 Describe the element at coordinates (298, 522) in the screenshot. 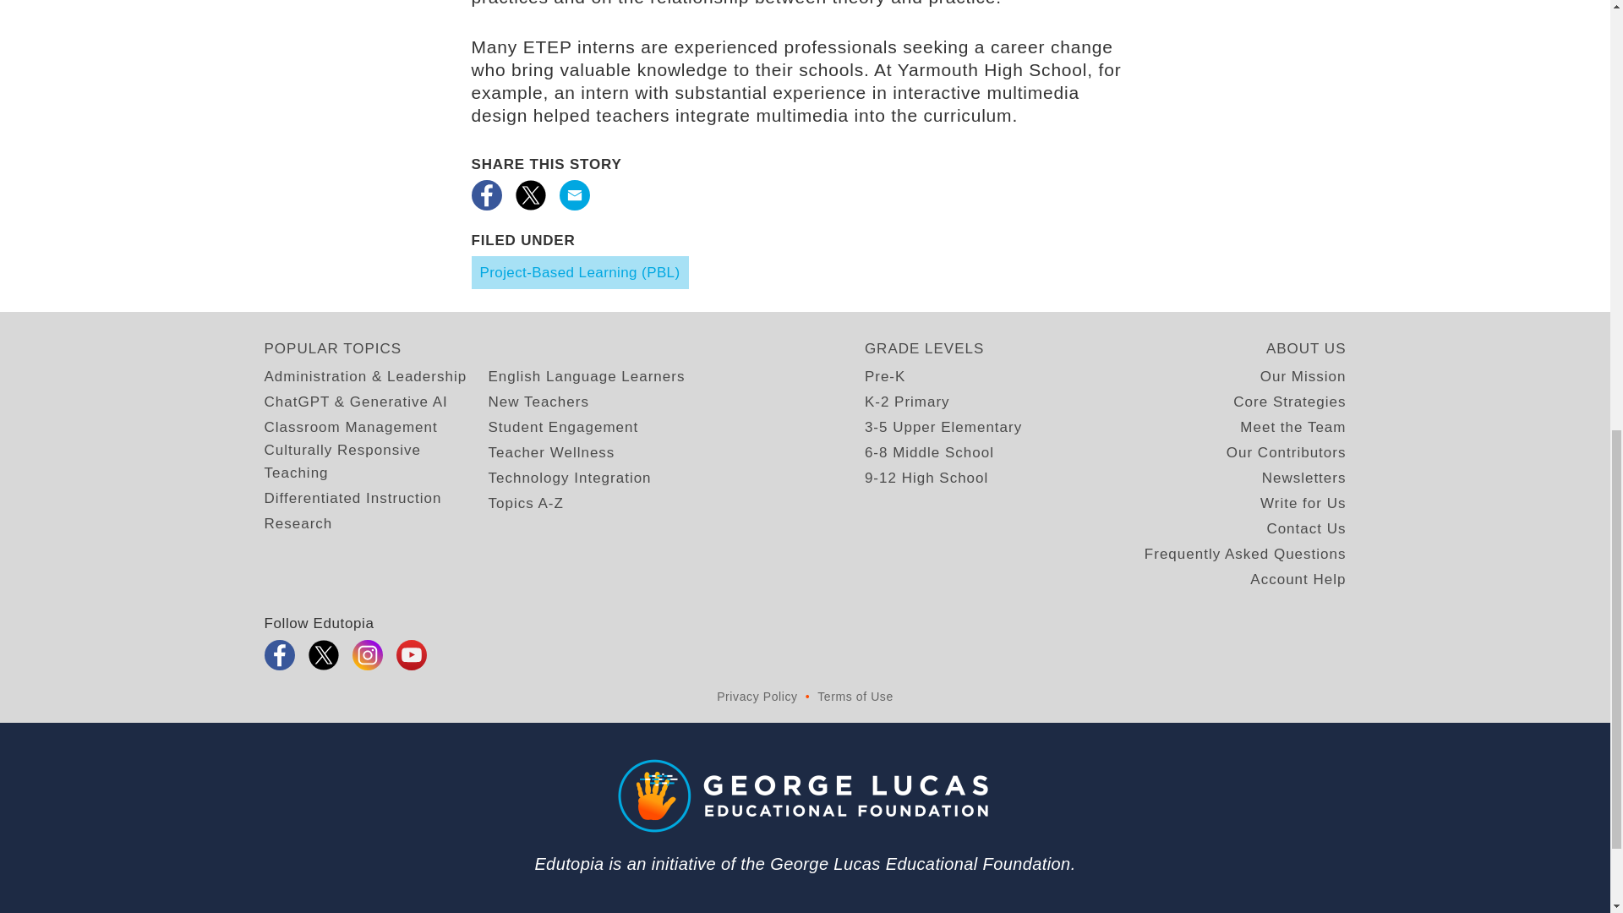

I see `Research` at that location.